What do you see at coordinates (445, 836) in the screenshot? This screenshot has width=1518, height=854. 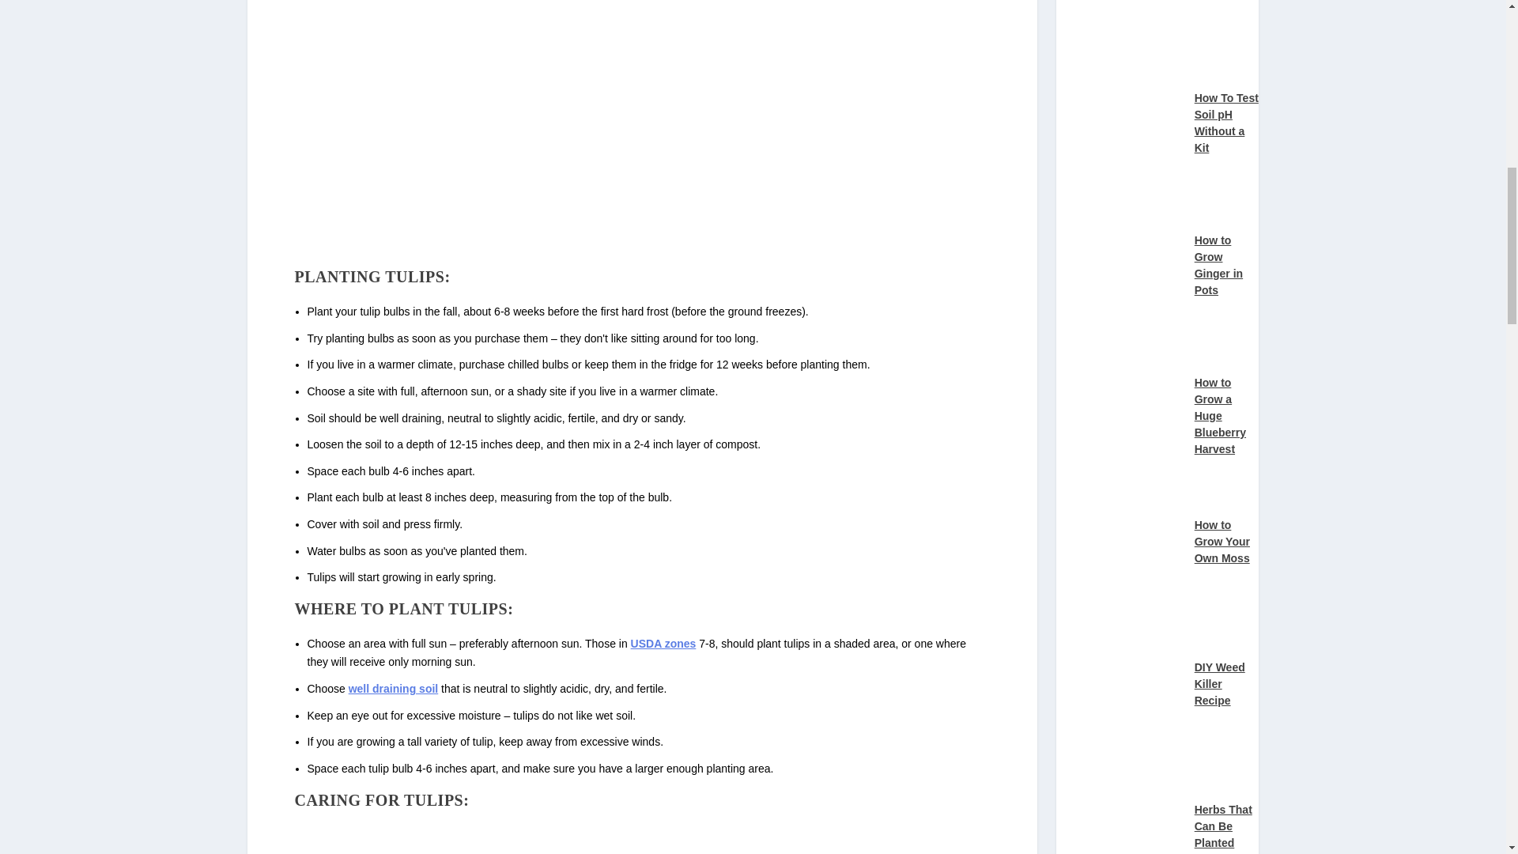 I see `colored tulips` at bounding box center [445, 836].